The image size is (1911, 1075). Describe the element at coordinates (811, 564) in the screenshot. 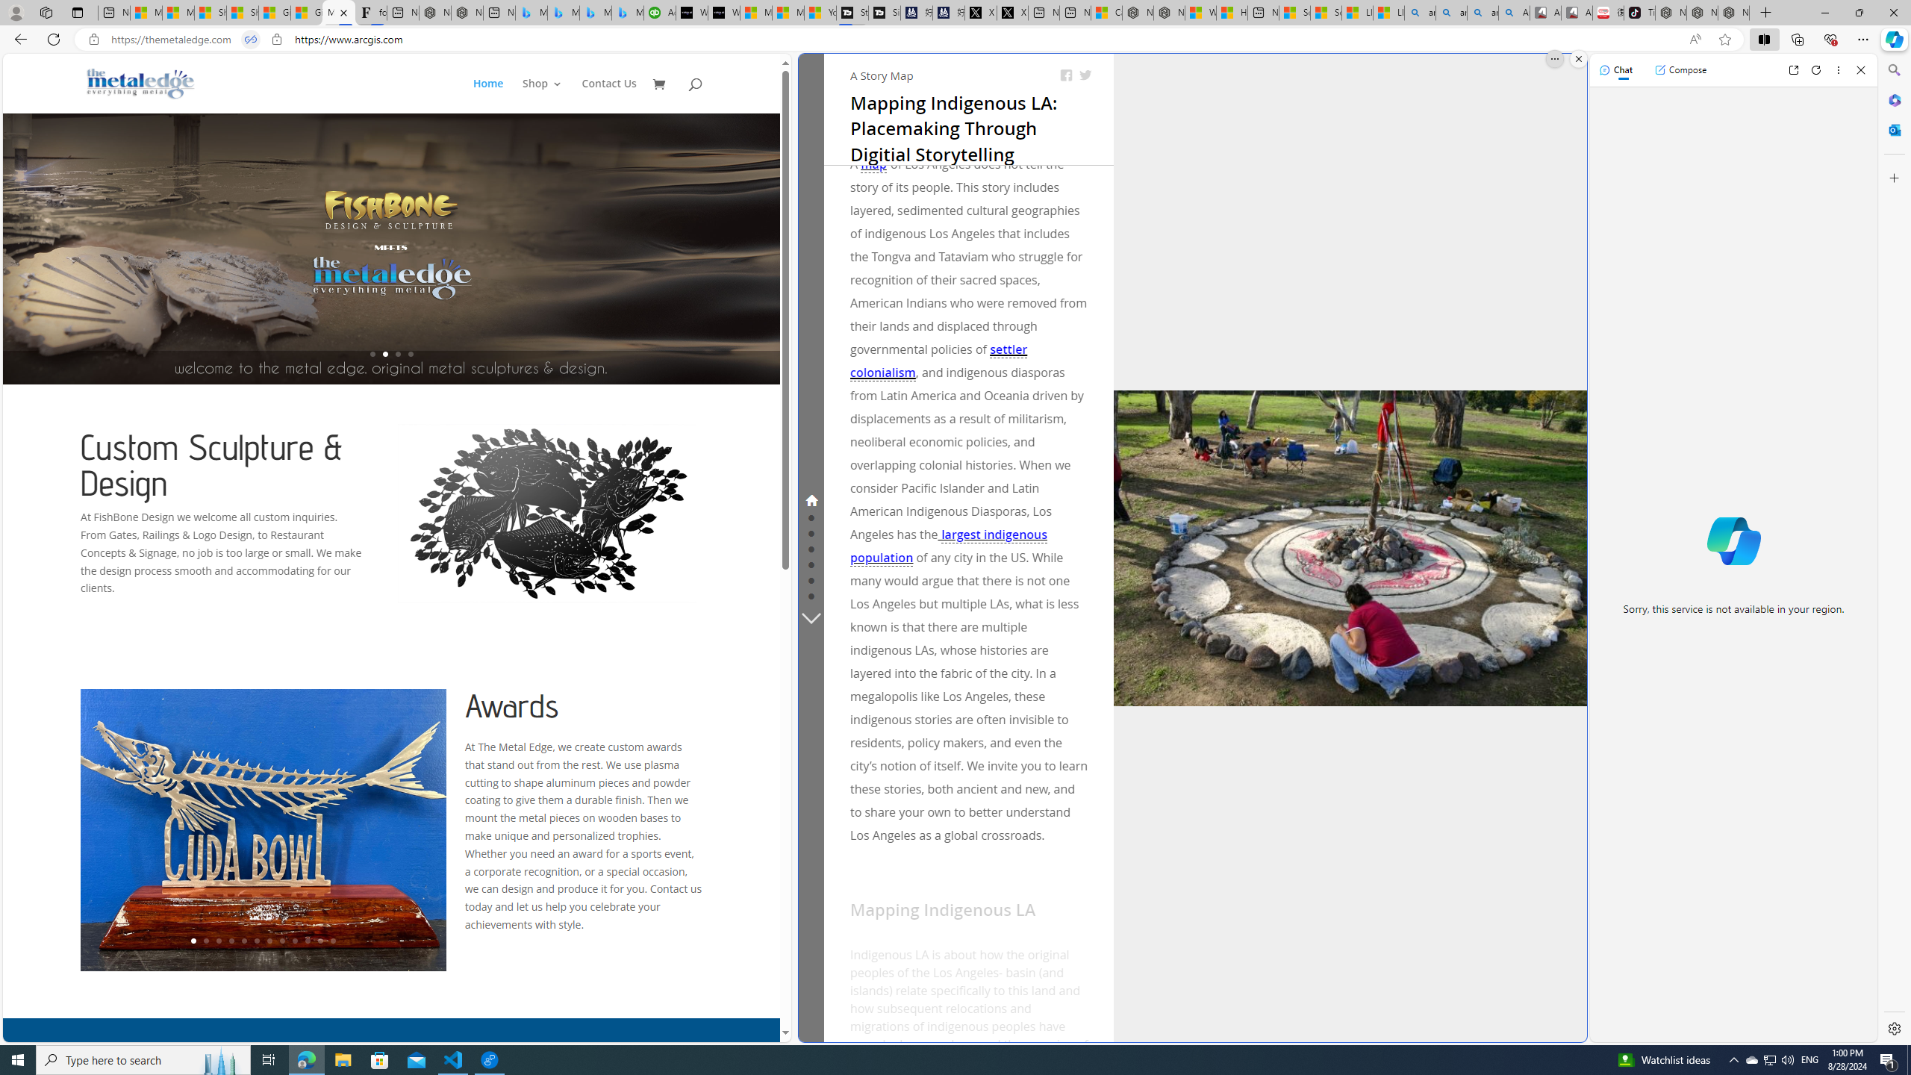

I see `Go to section 5: American Indians in Los Angeles ` at that location.